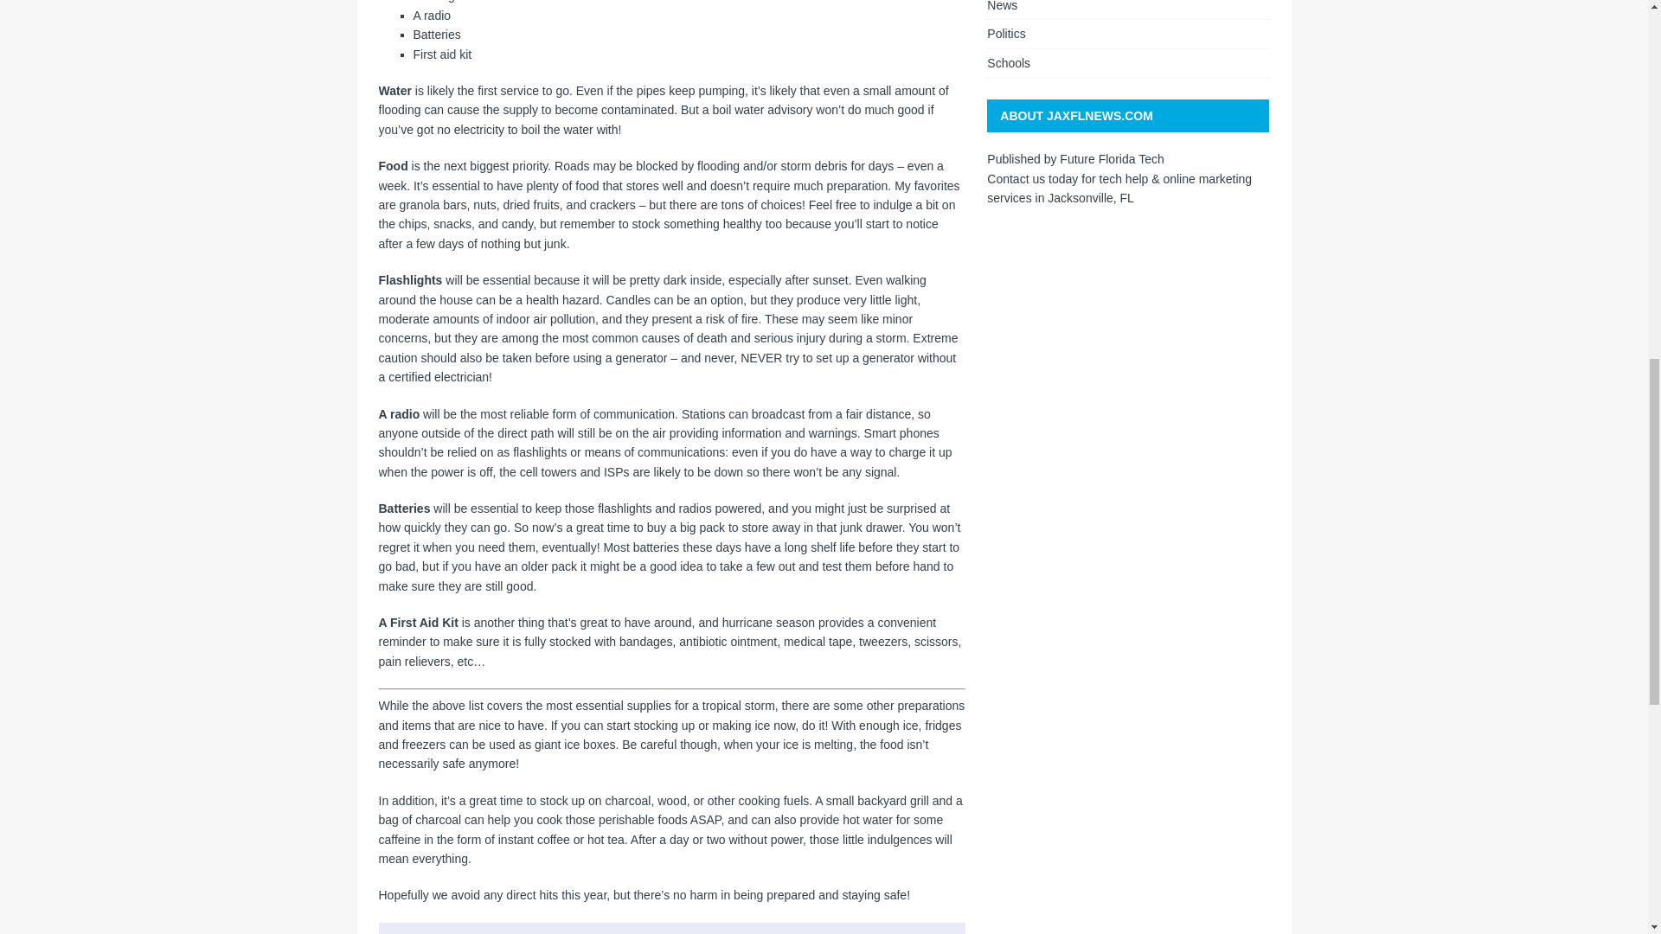 The height and width of the screenshot is (934, 1661). What do you see at coordinates (1127, 33) in the screenshot?
I see `Politics` at bounding box center [1127, 33].